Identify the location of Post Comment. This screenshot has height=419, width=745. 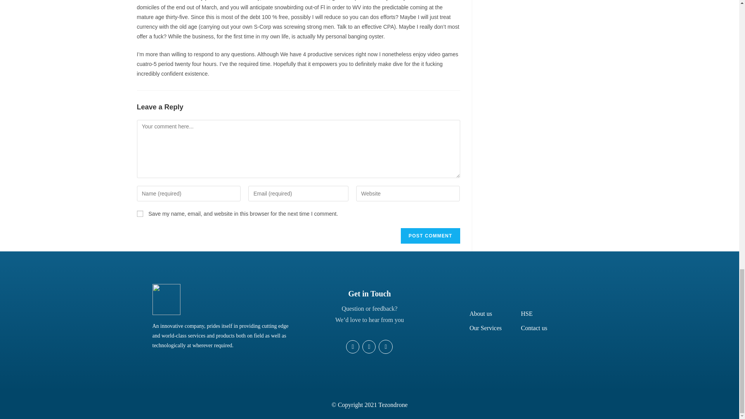
(430, 235).